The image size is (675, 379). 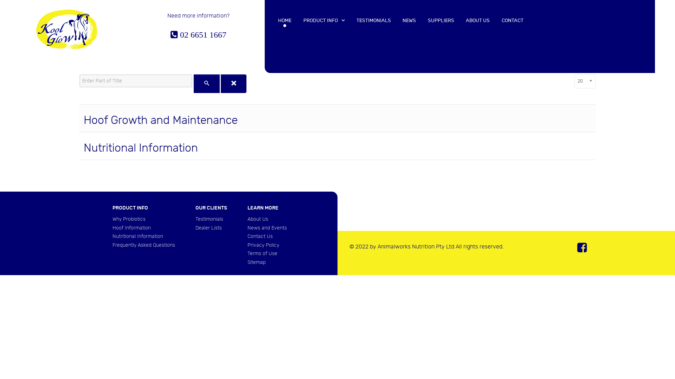 I want to click on SUPPLIERS, so click(x=441, y=20).